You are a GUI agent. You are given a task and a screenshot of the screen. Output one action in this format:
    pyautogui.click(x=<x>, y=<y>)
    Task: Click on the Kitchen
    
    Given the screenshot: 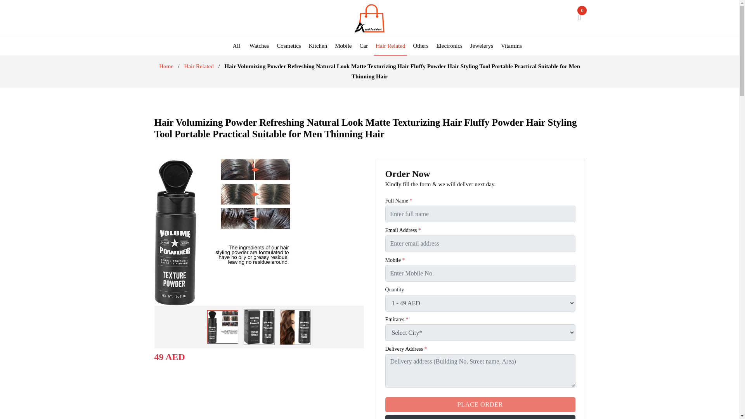 What is the action you would take?
    pyautogui.click(x=318, y=46)
    